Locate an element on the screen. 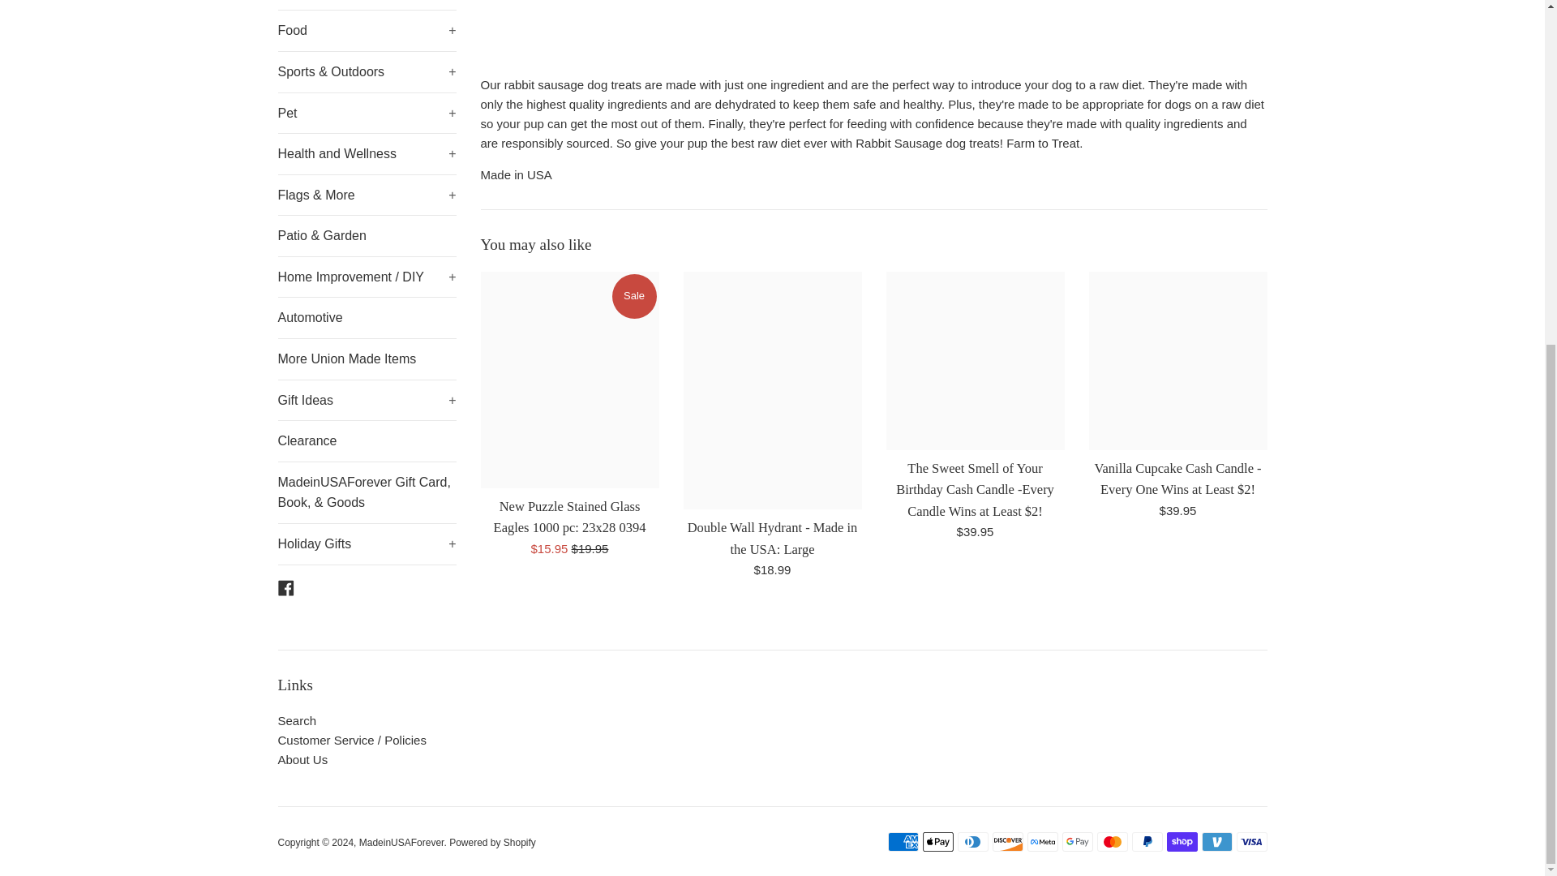 Image resolution: width=1557 pixels, height=876 pixels. Diners Club is located at coordinates (972, 842).